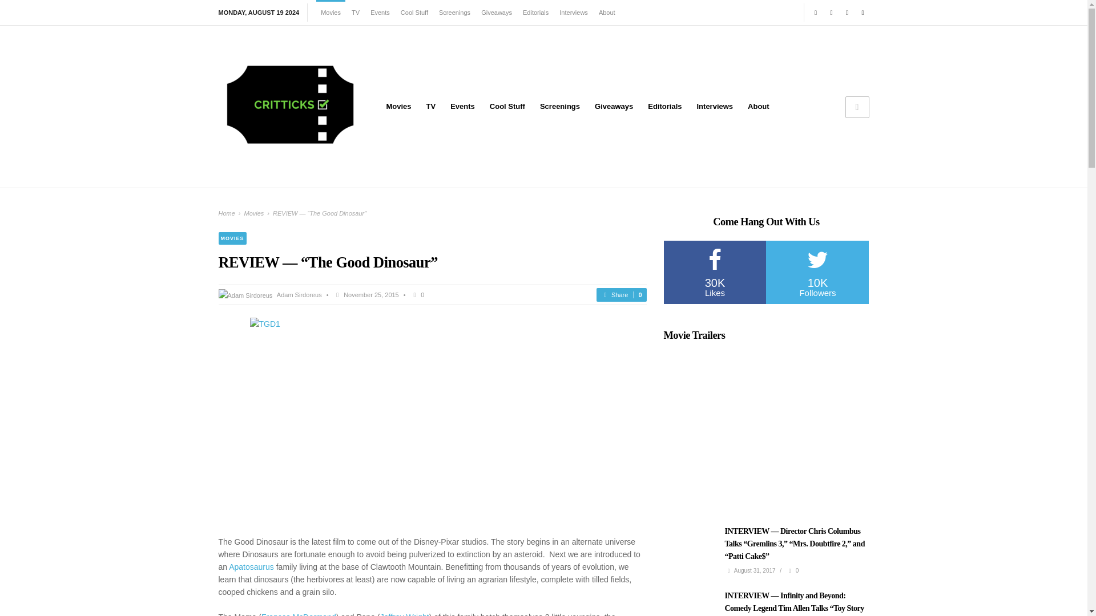 This screenshot has width=1096, height=616. What do you see at coordinates (507, 106) in the screenshot?
I see `Cool Stuff` at bounding box center [507, 106].